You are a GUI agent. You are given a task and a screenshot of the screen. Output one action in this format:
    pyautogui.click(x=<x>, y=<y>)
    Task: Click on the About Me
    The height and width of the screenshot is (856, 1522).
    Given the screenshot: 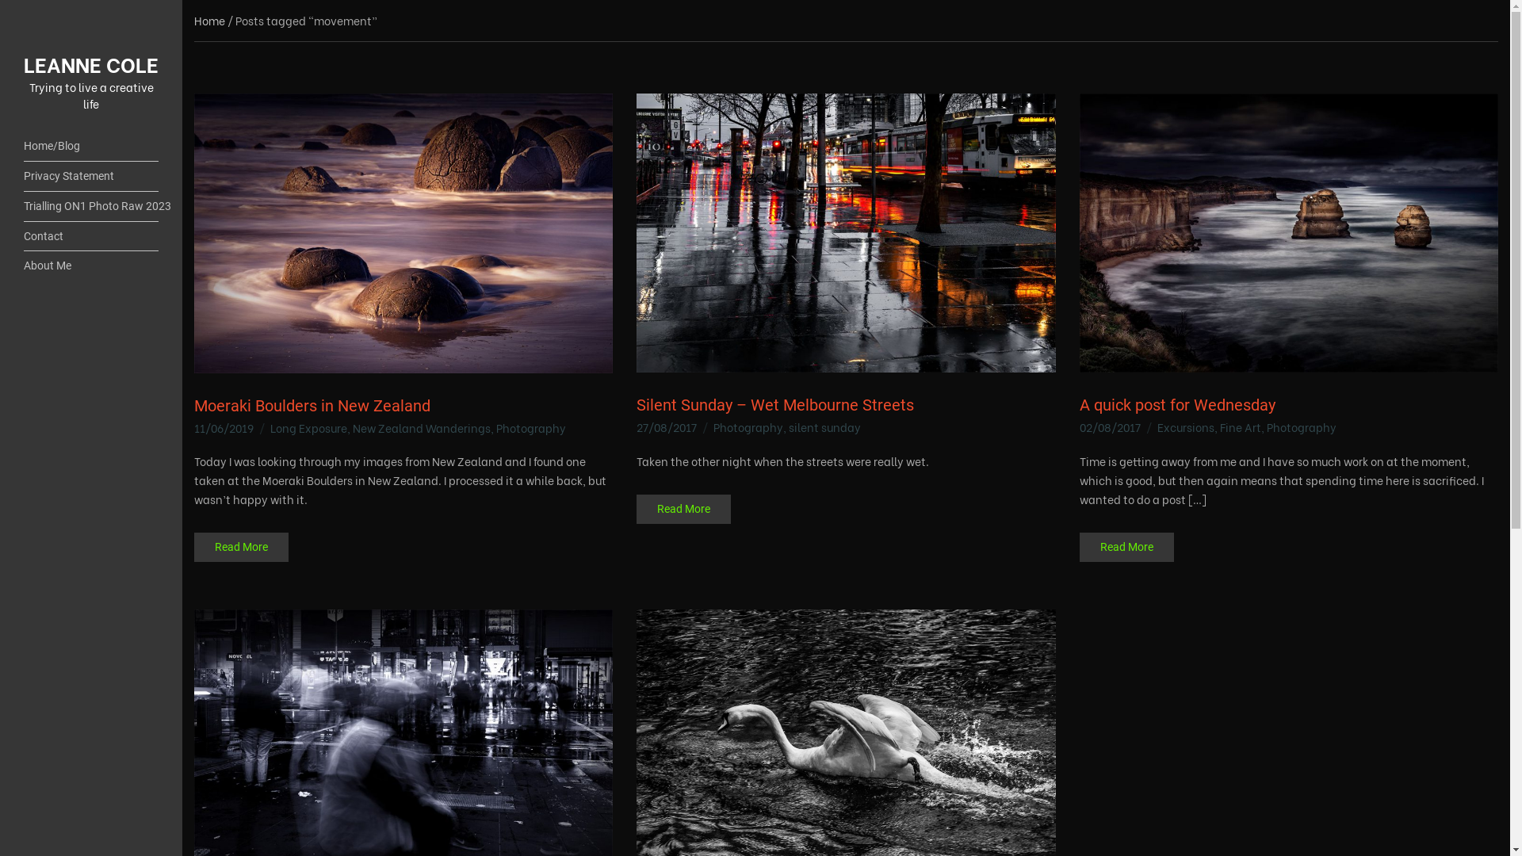 What is the action you would take?
    pyautogui.click(x=91, y=266)
    